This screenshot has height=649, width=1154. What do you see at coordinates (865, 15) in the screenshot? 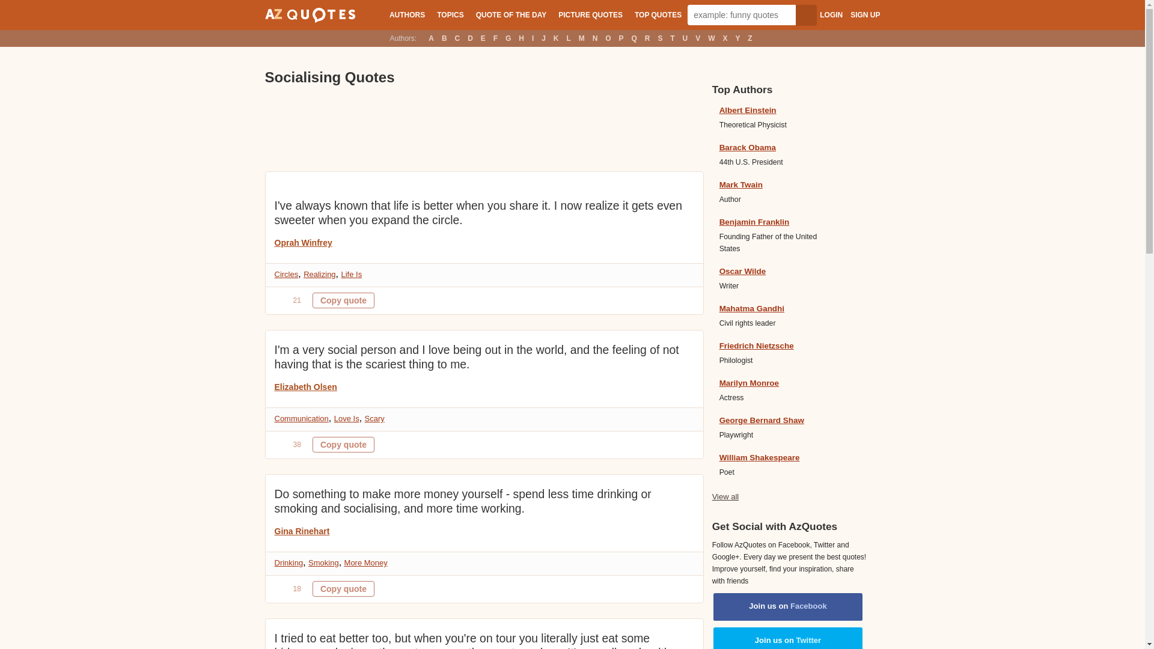
I see `SIGN UP` at bounding box center [865, 15].